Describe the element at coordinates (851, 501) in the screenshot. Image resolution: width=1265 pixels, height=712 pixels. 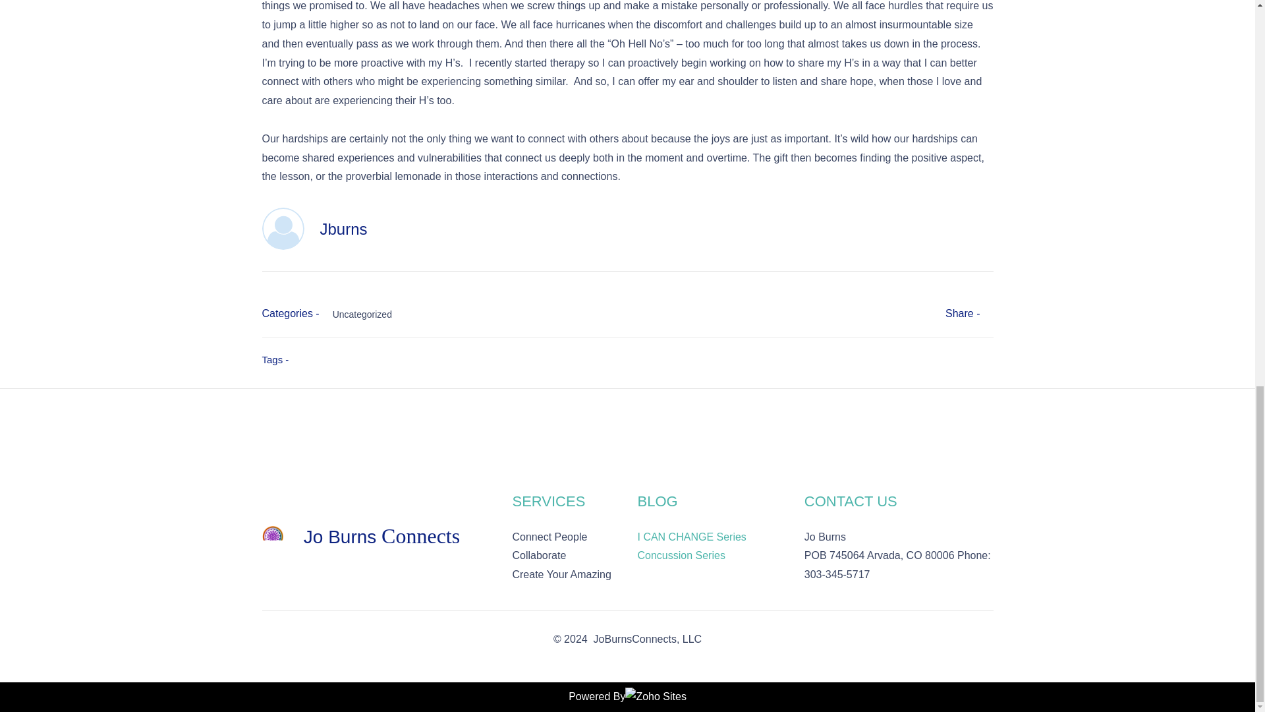
I see `CONTACT US` at that location.